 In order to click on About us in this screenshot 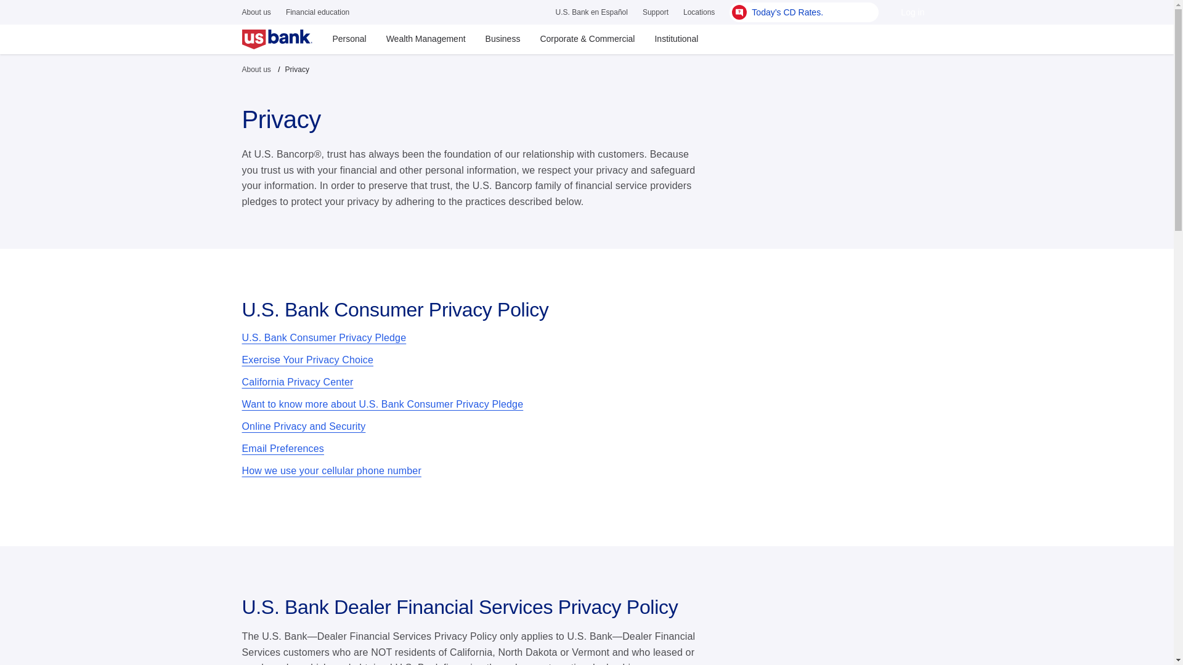, I will do `click(256, 69)`.